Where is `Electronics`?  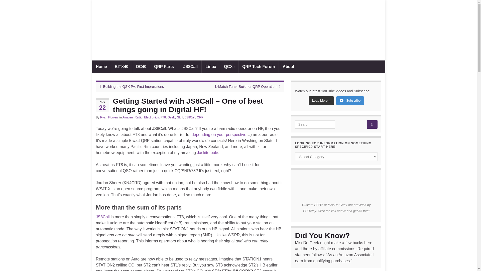 Electronics is located at coordinates (151, 117).